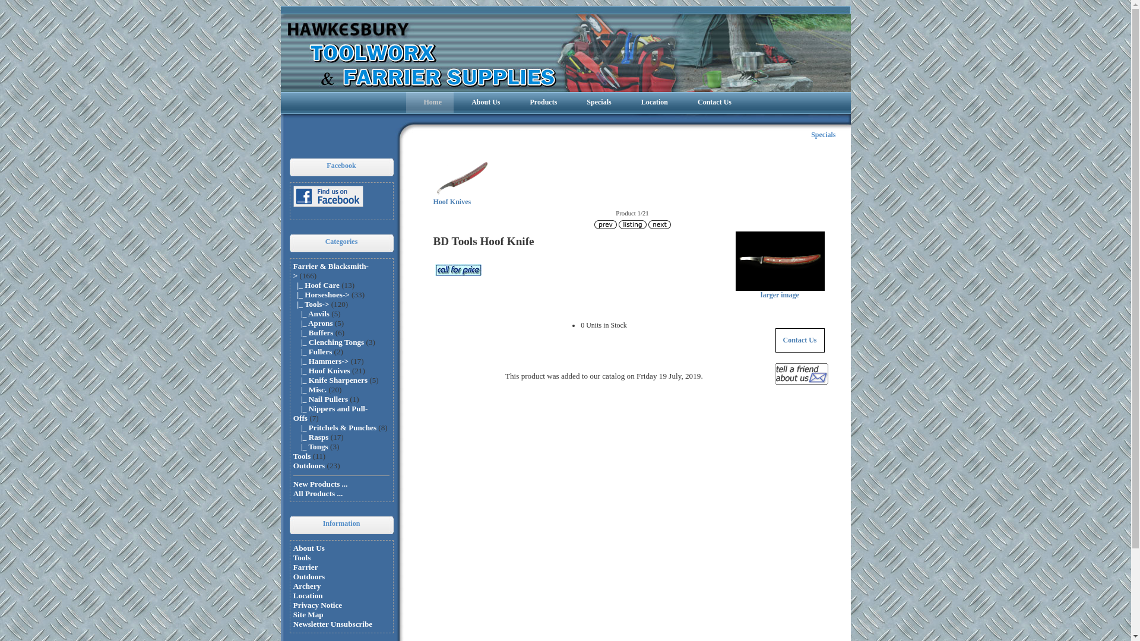 The height and width of the screenshot is (641, 1140). I want to click on Specials, so click(823, 135).